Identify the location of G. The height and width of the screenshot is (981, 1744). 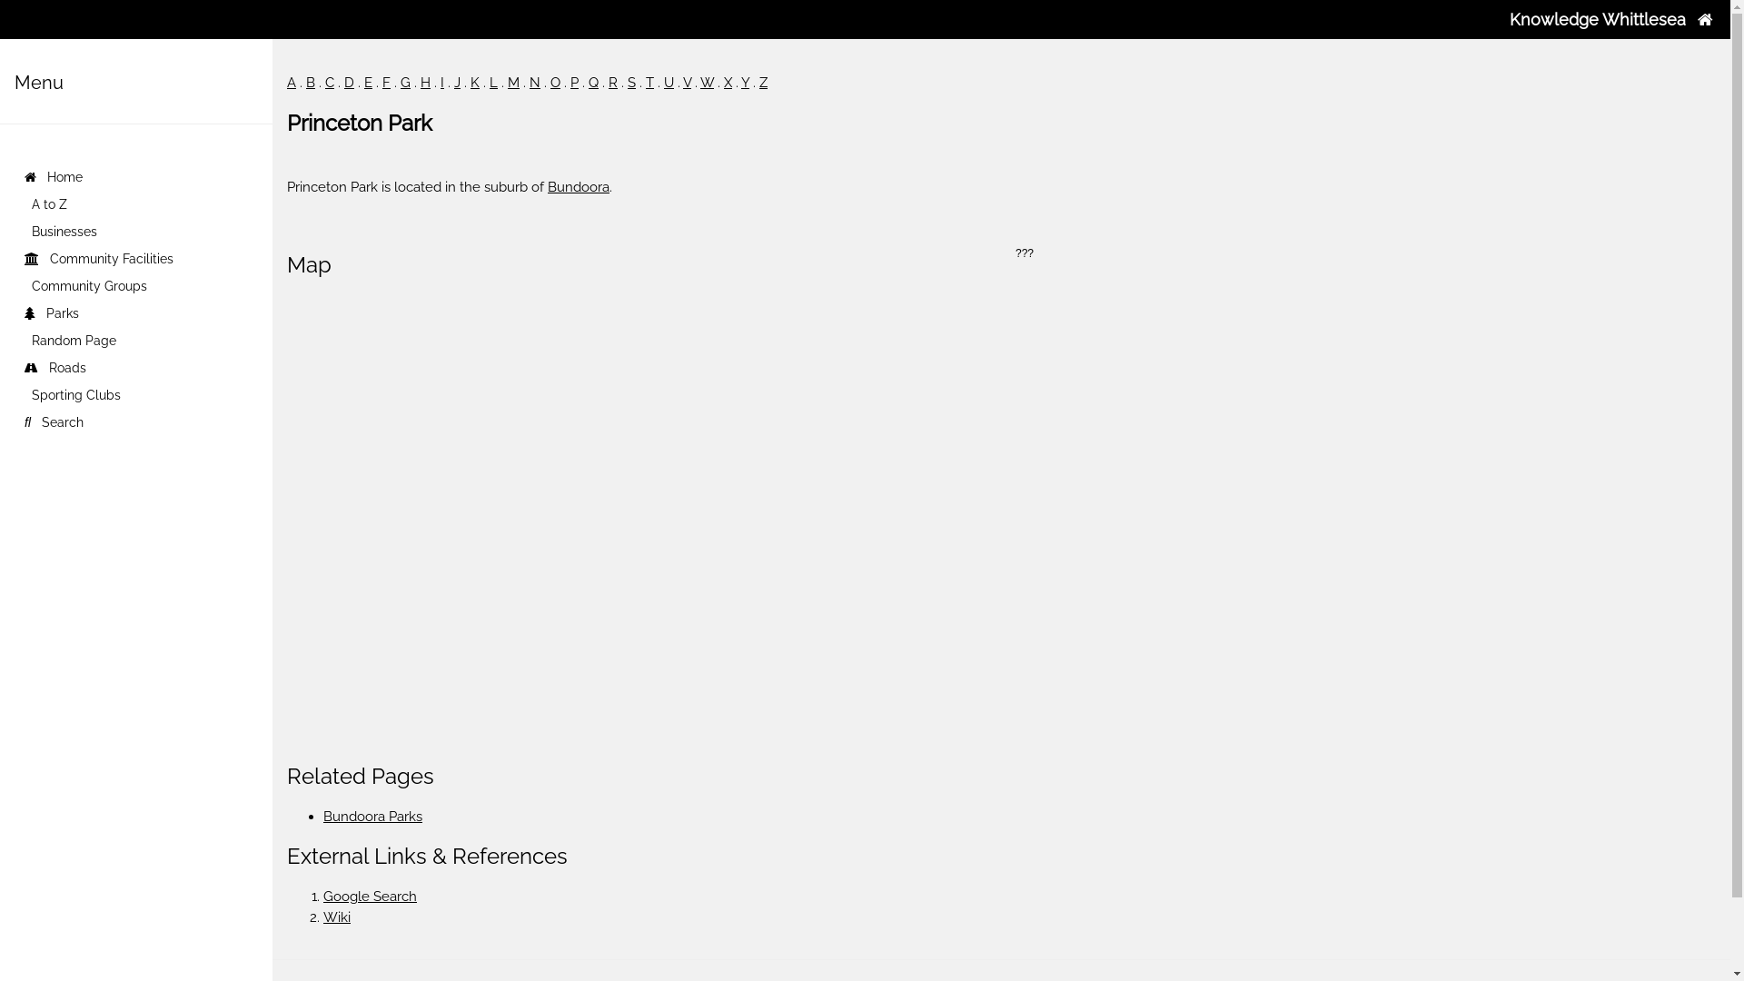
(405, 83).